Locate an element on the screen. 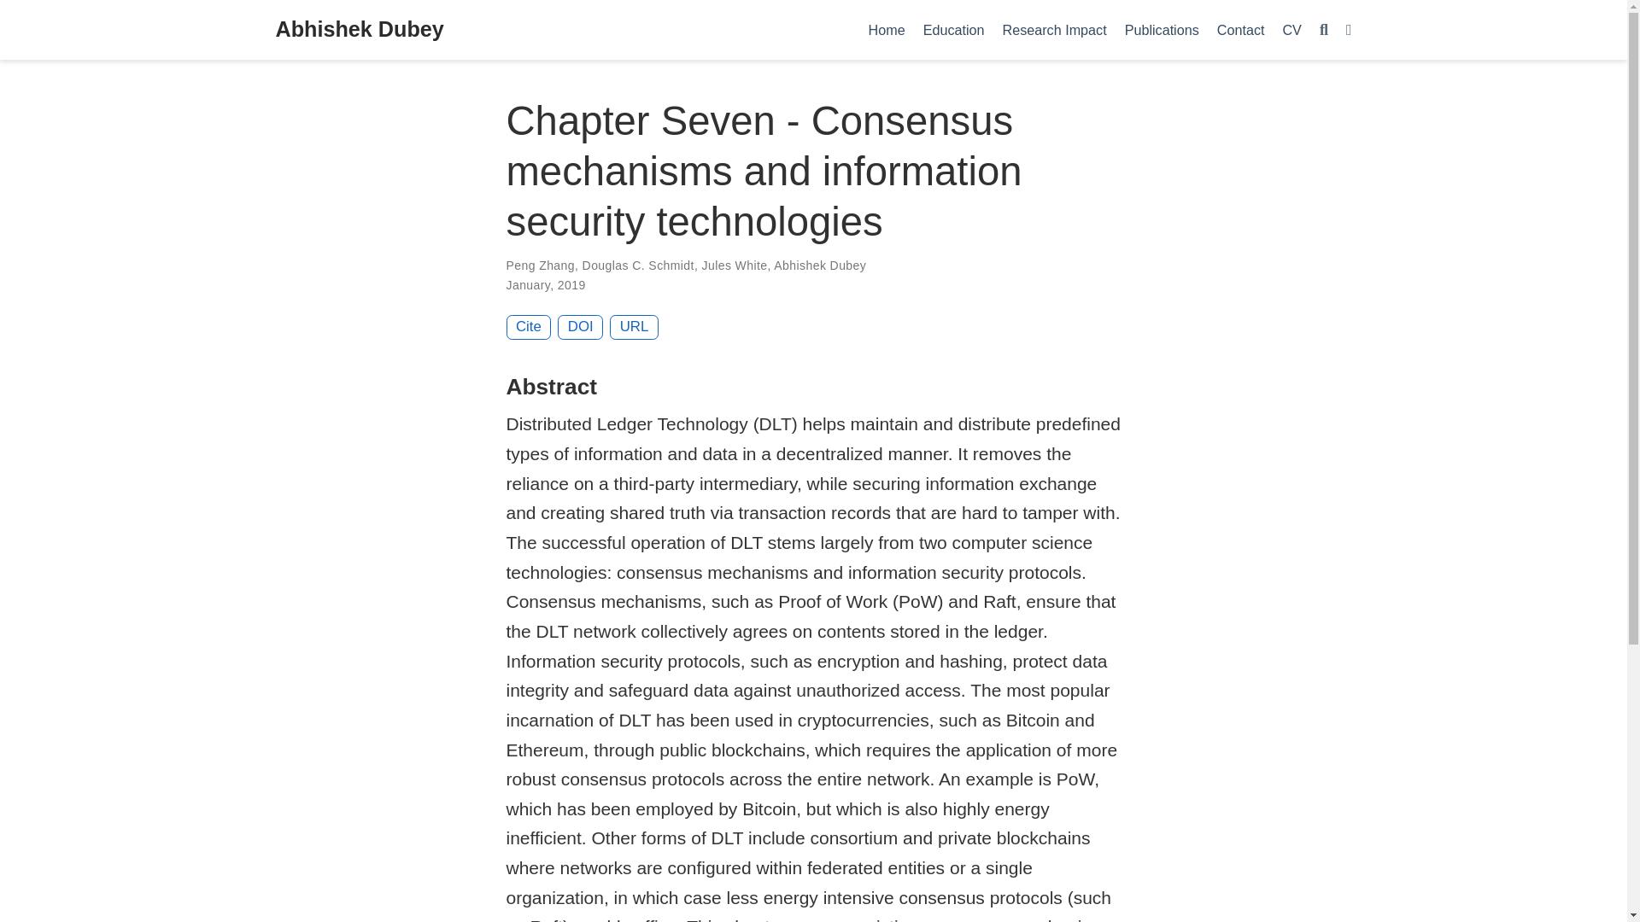 The width and height of the screenshot is (1640, 922). DOI is located at coordinates (580, 328).